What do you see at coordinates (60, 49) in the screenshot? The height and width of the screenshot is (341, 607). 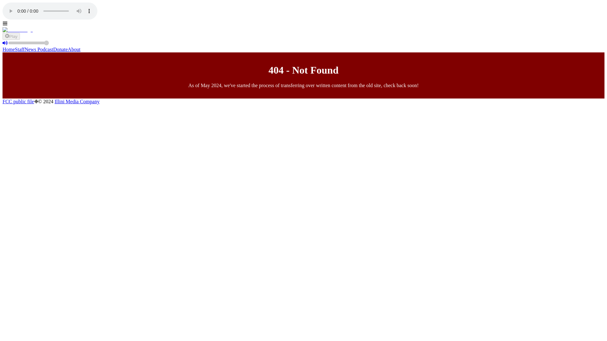 I see `Donate` at bounding box center [60, 49].